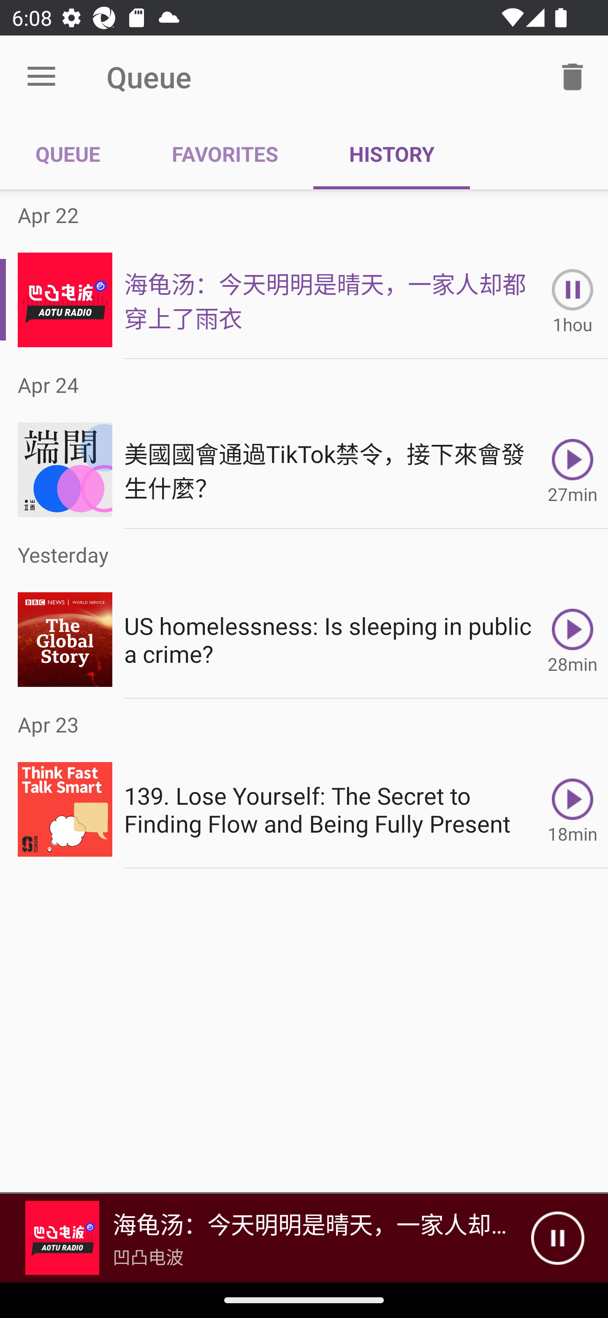  I want to click on Clear History, so click(573, 76).